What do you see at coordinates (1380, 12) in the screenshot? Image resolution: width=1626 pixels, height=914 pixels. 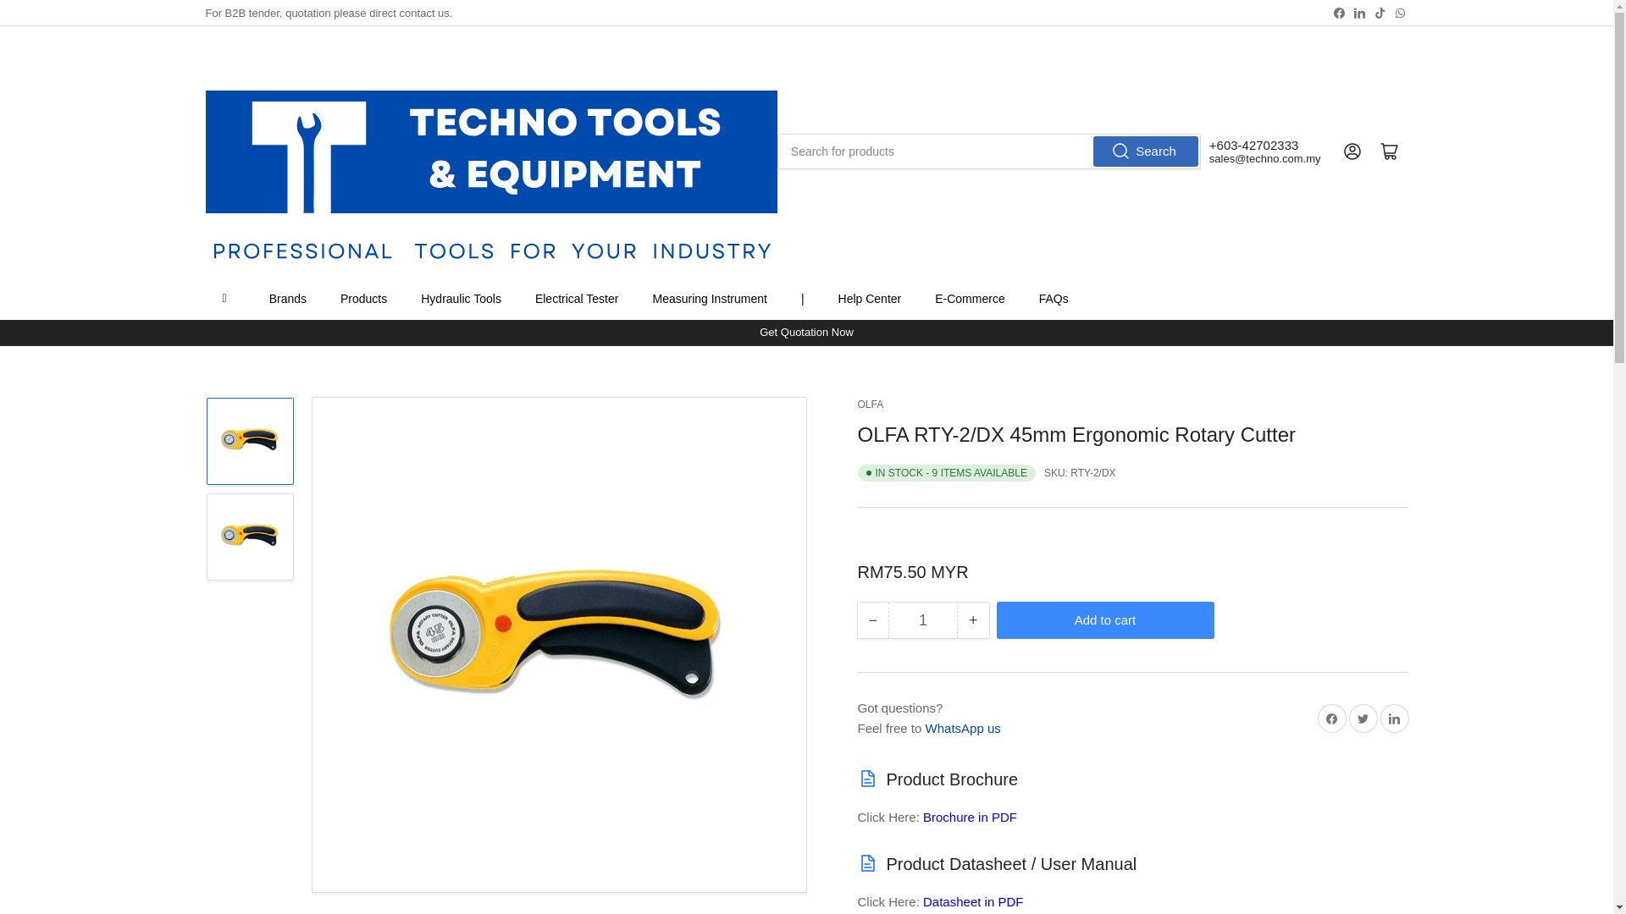 I see `TikTok` at bounding box center [1380, 12].